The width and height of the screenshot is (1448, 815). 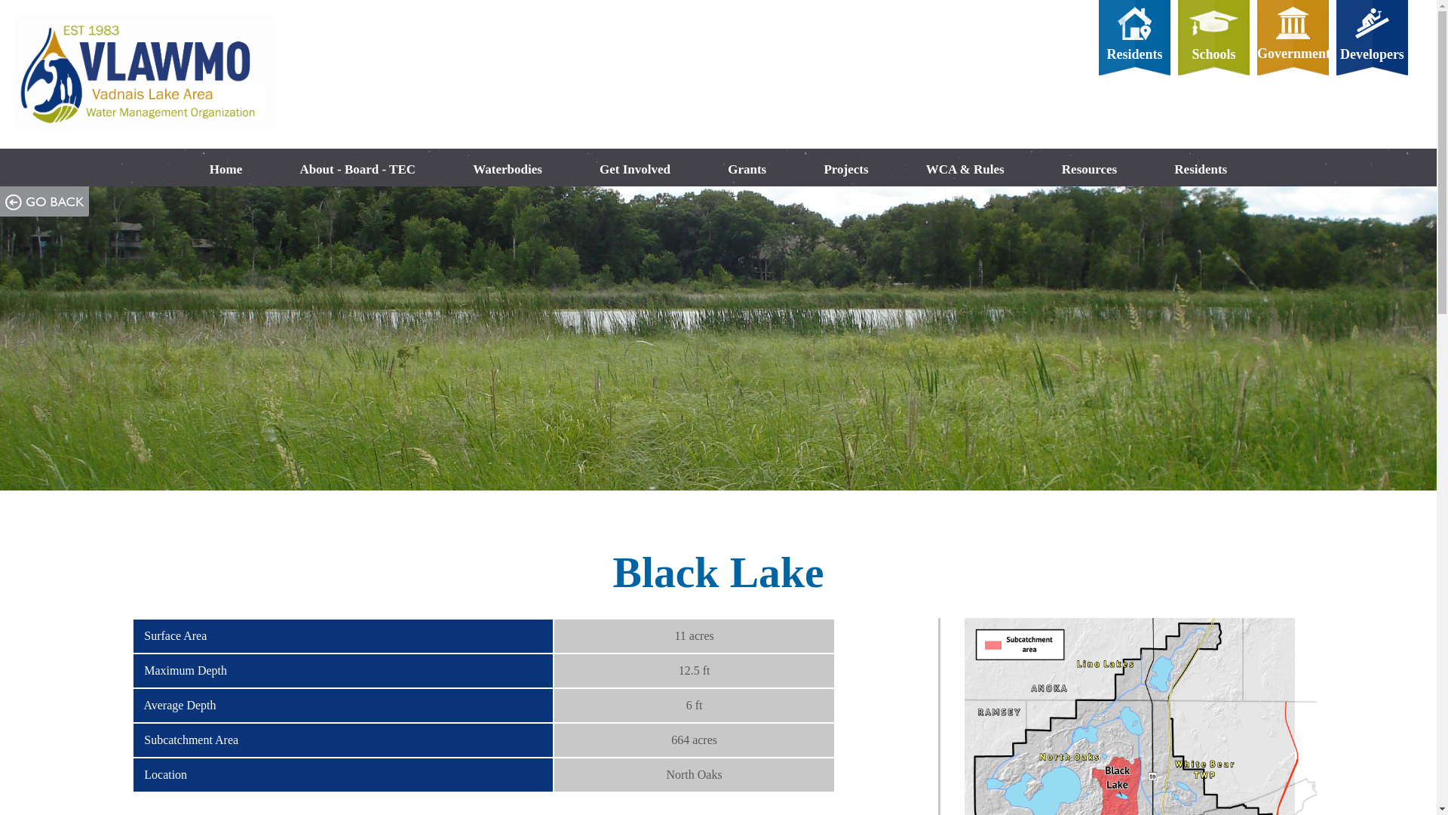 What do you see at coordinates (1134, 54) in the screenshot?
I see `Resources for Residents` at bounding box center [1134, 54].